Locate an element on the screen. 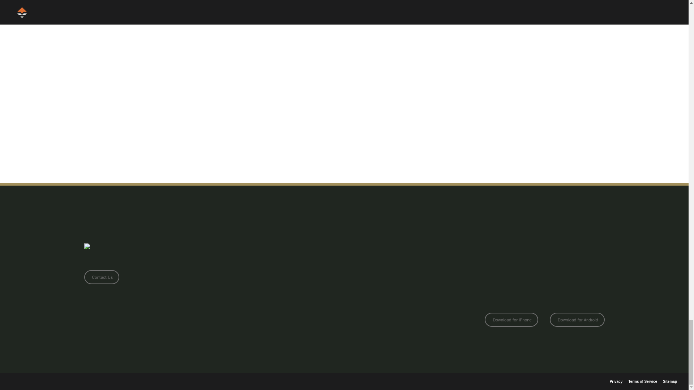 The image size is (694, 390). Contact Us is located at coordinates (102, 277).